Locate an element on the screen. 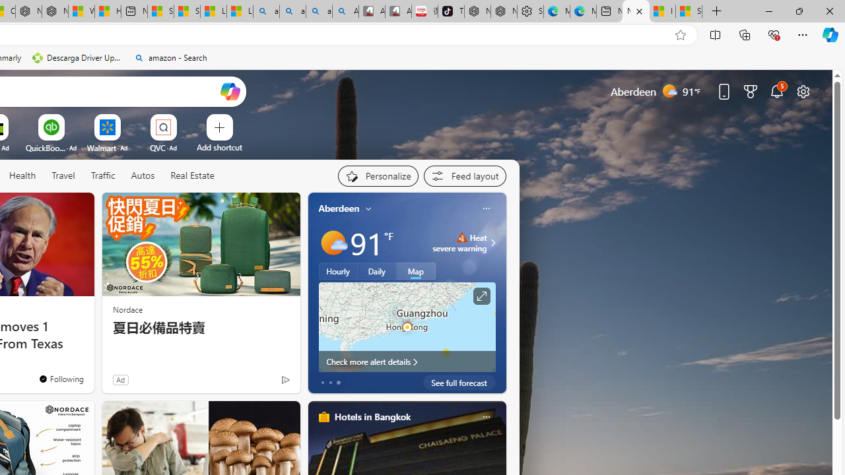  Health is located at coordinates (22, 175).